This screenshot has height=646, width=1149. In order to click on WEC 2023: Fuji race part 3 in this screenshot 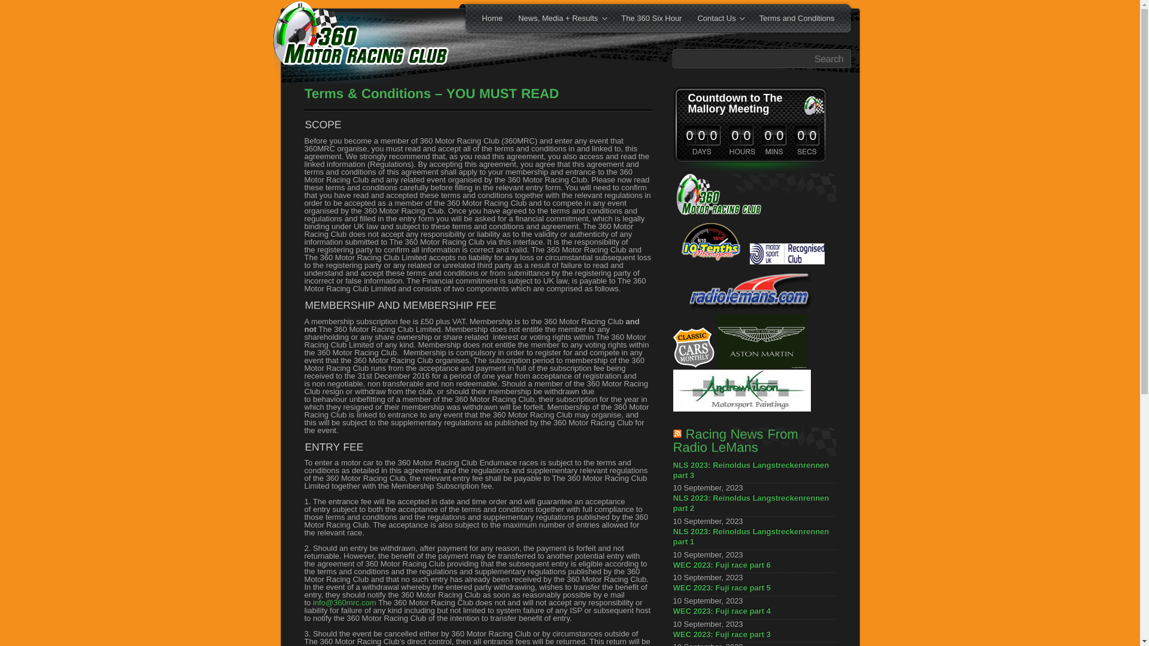, I will do `click(754, 636)`.